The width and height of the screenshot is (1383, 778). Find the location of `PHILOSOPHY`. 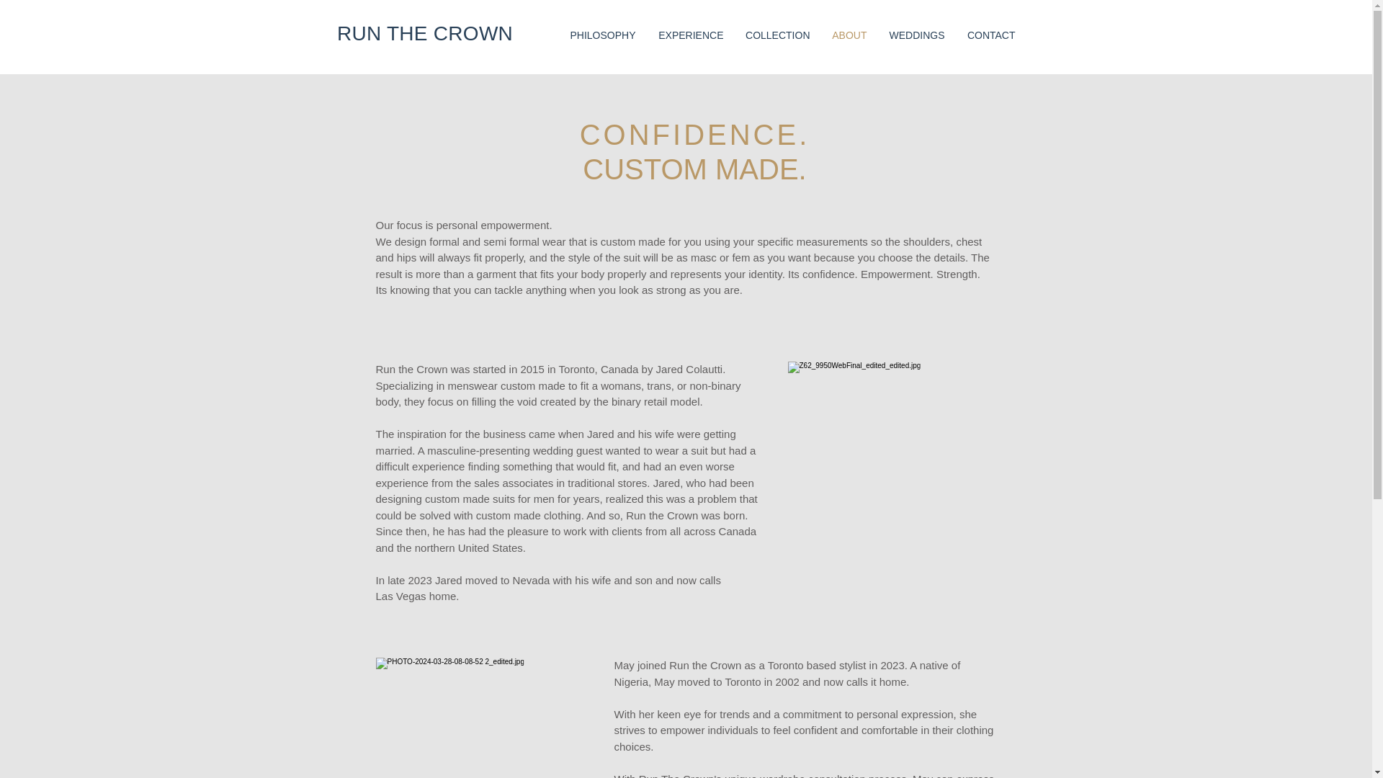

PHILOSOPHY is located at coordinates (601, 35).